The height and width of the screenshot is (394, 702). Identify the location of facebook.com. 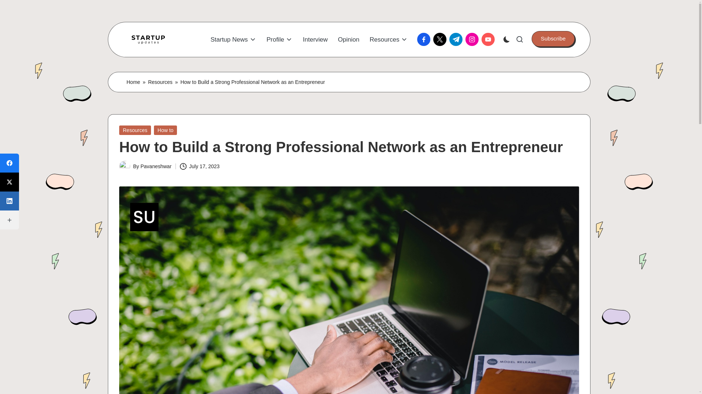
(425, 39).